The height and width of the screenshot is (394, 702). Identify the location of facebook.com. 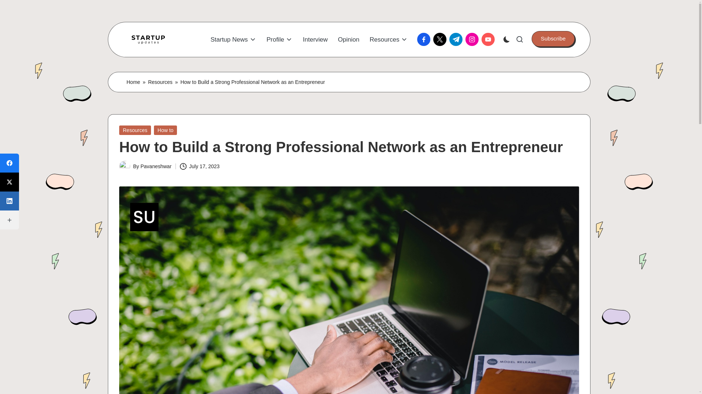
(425, 39).